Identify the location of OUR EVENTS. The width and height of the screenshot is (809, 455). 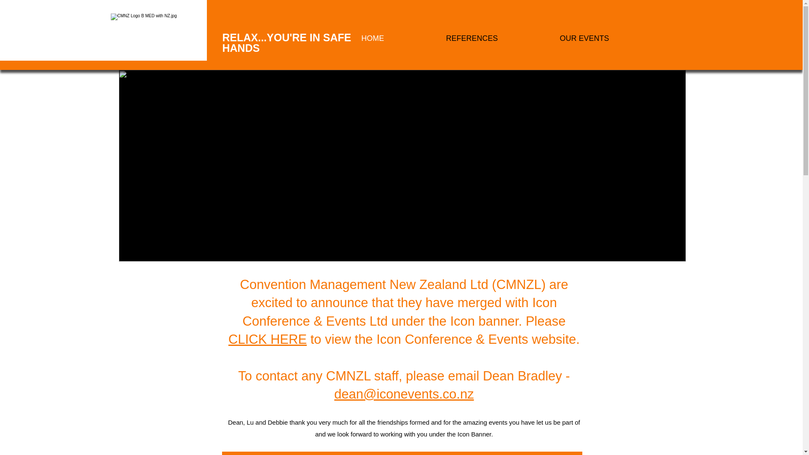
(609, 38).